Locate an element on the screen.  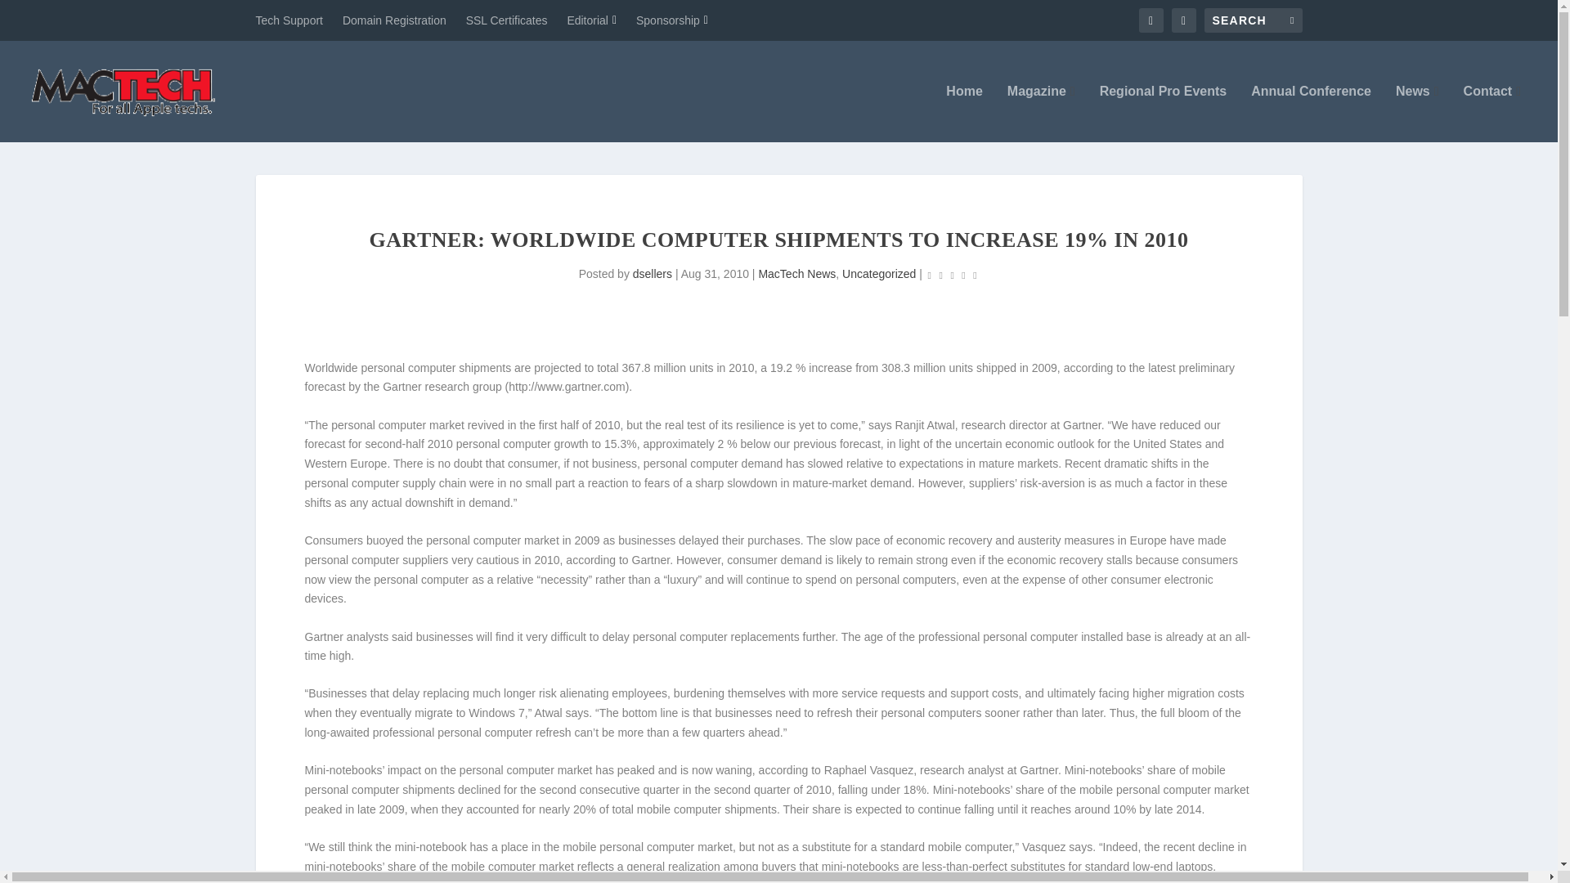
Editorial is located at coordinates (592, 20).